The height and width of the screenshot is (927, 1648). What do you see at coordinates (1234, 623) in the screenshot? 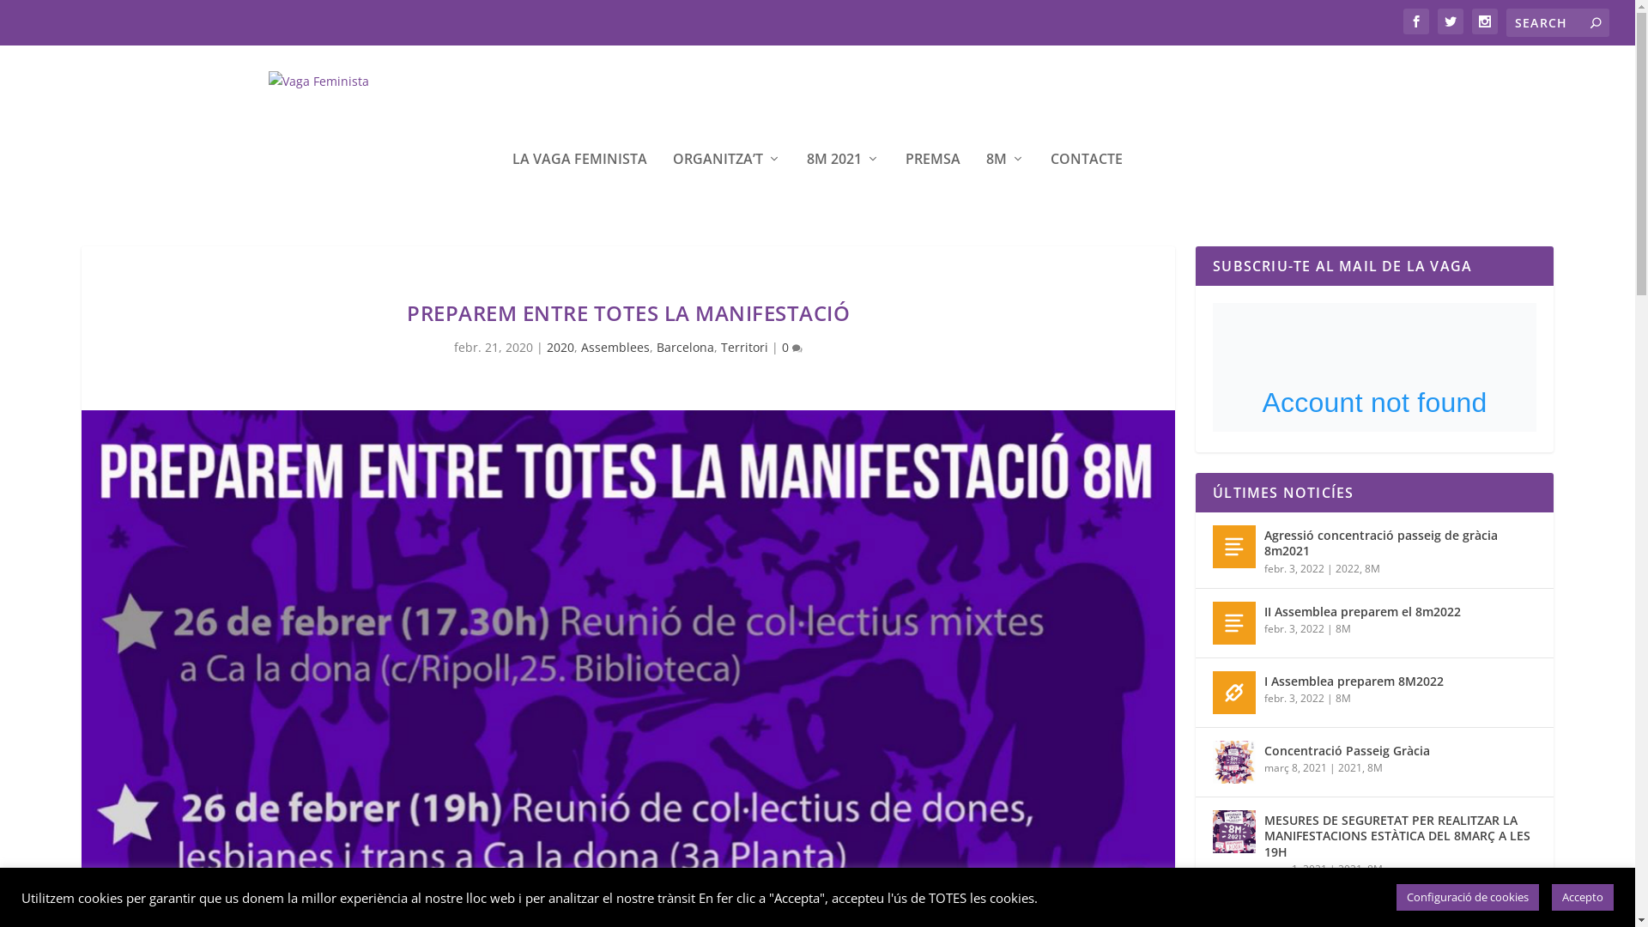
I see `II Assemblea preparem el 8m2022` at bounding box center [1234, 623].